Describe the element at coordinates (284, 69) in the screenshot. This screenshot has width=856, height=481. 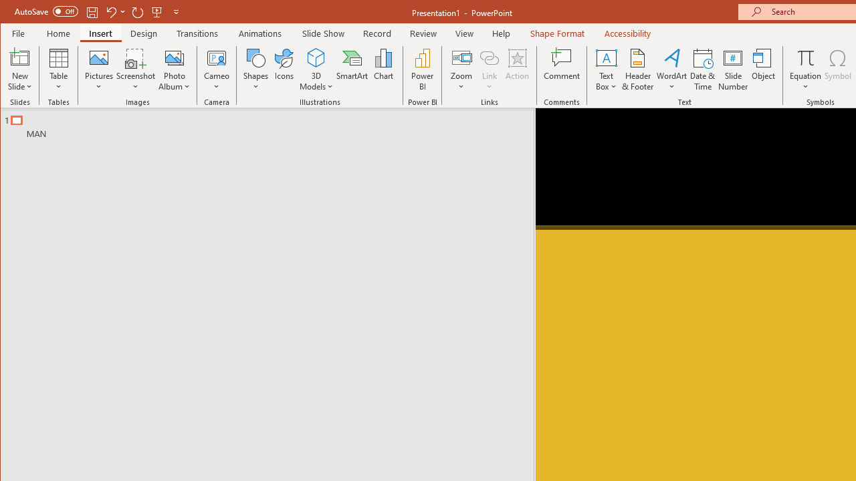
I see `Icons` at that location.